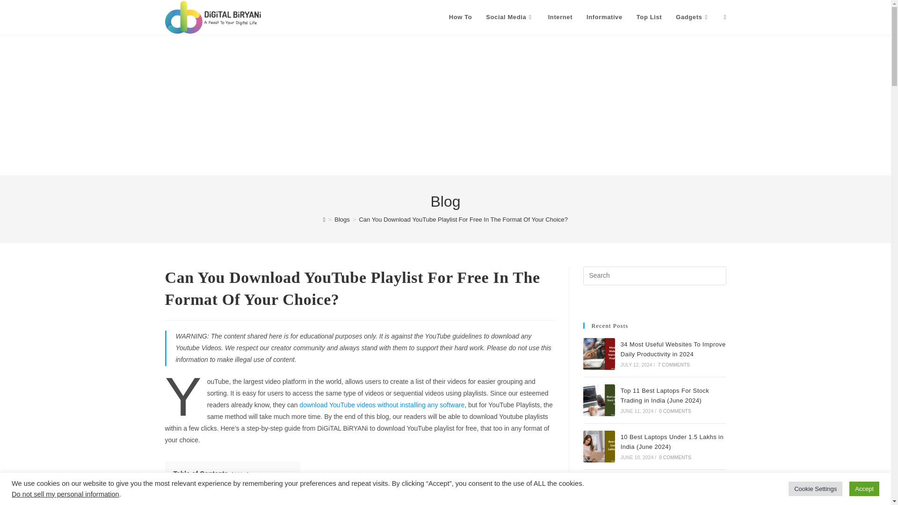  I want to click on Toggle website search, so click(725, 17).